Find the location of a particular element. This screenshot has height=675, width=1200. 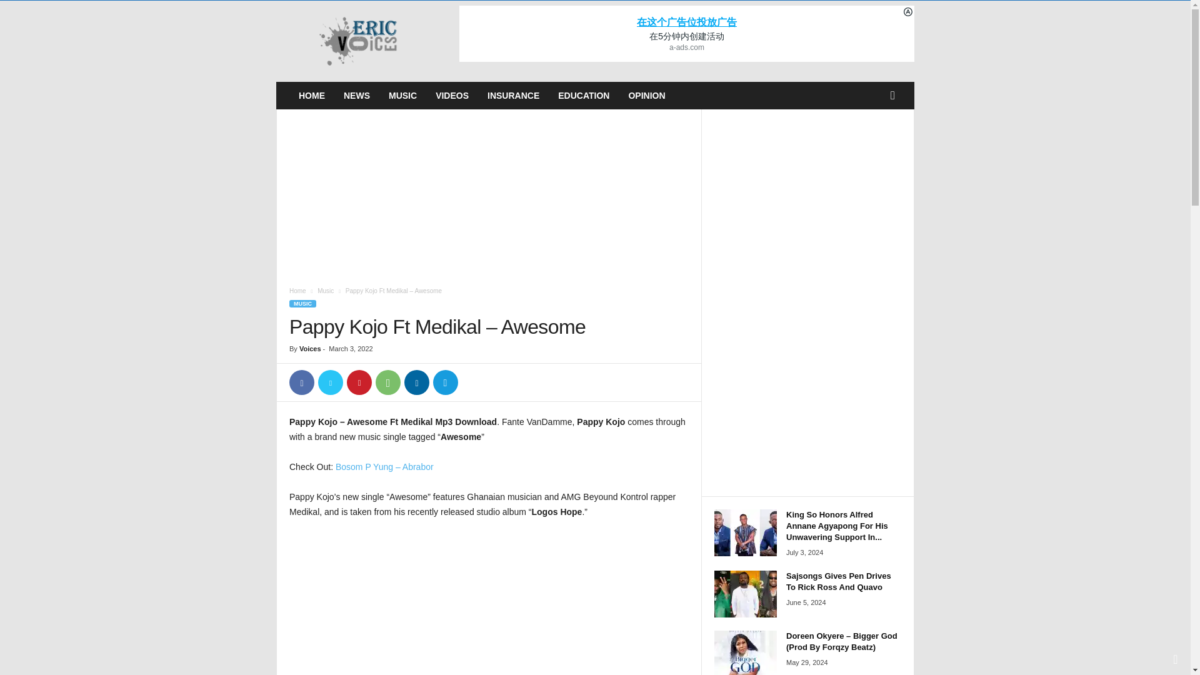

MUSIC is located at coordinates (402, 95).